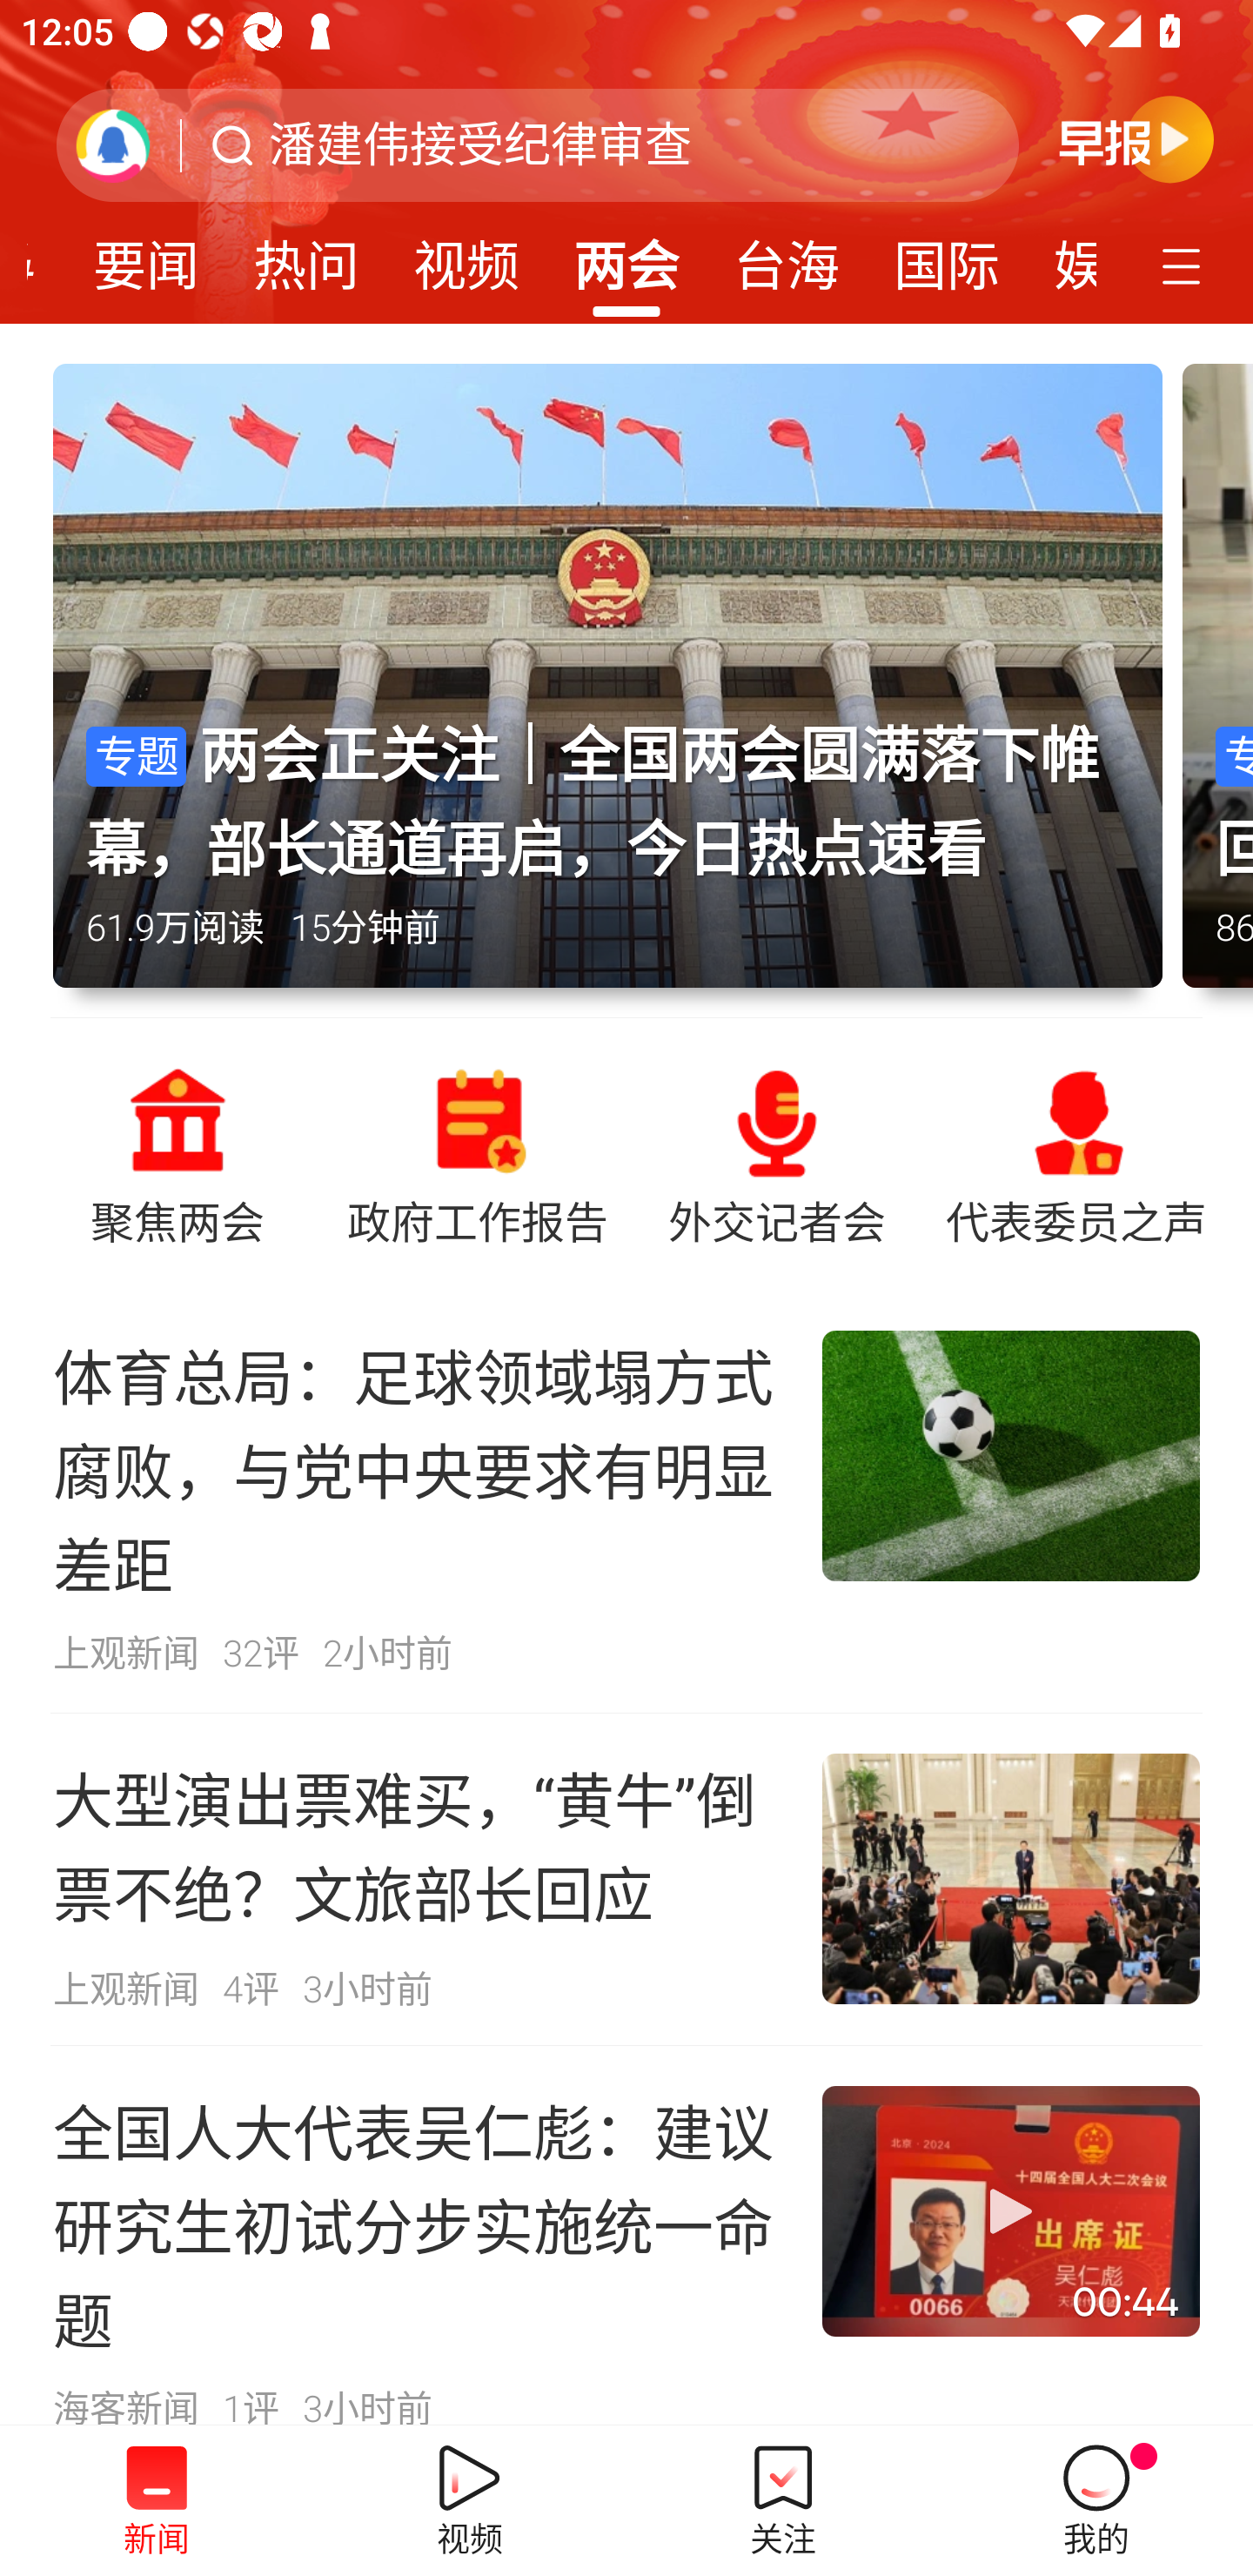 The width and height of the screenshot is (1253, 2576). What do you see at coordinates (1185, 264) in the screenshot?
I see ` 定制频道` at bounding box center [1185, 264].